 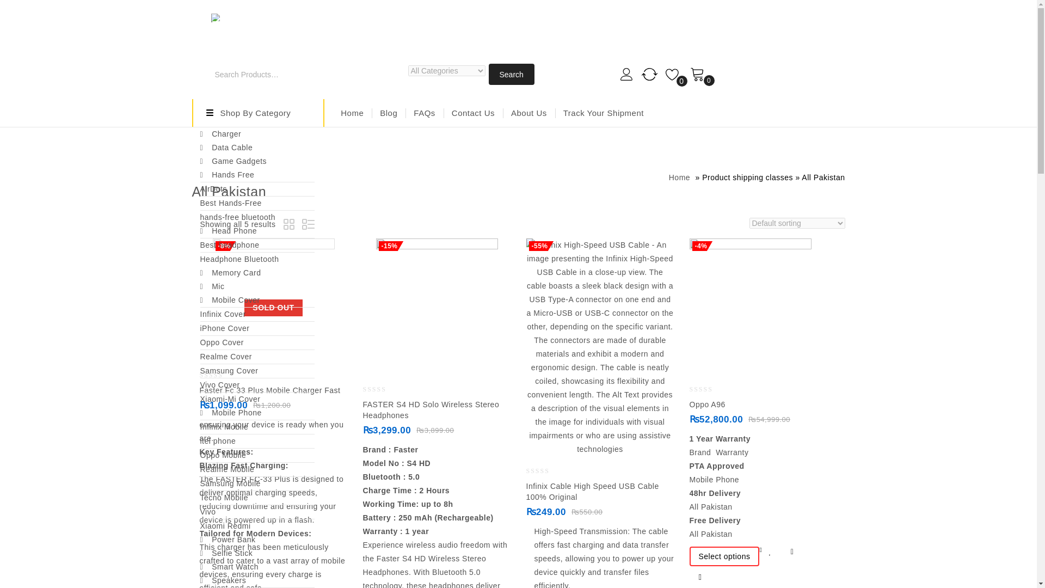 I want to click on Data Cable, so click(x=257, y=148).